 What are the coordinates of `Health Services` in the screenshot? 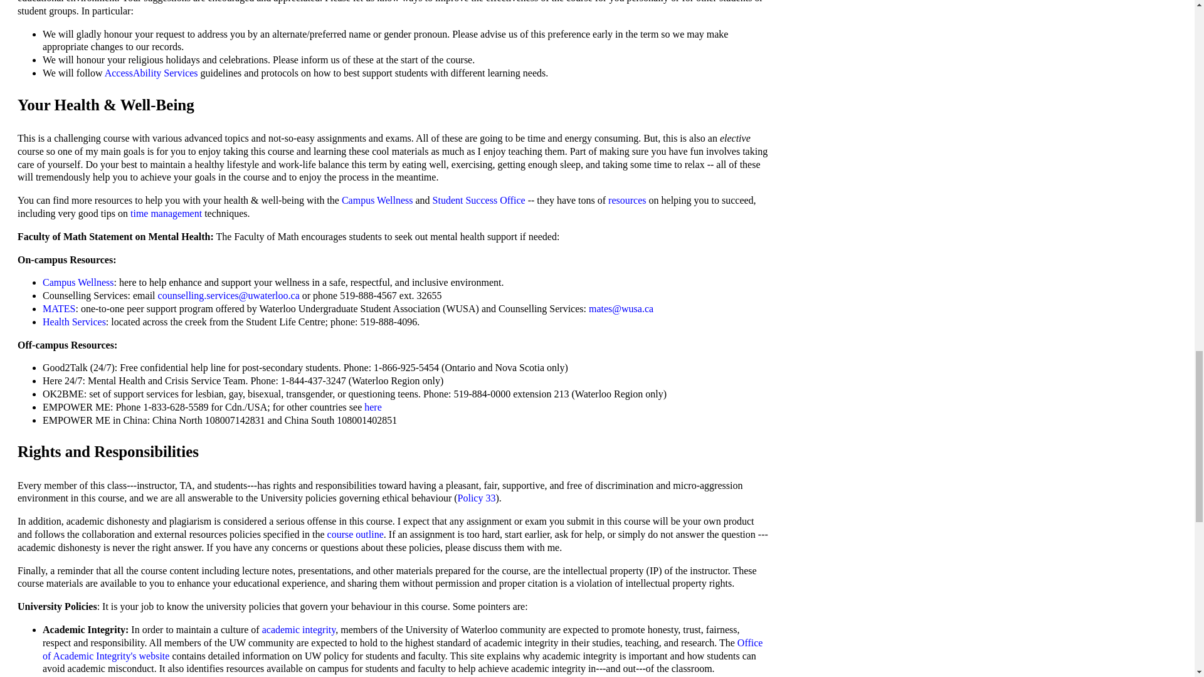 It's located at (74, 322).